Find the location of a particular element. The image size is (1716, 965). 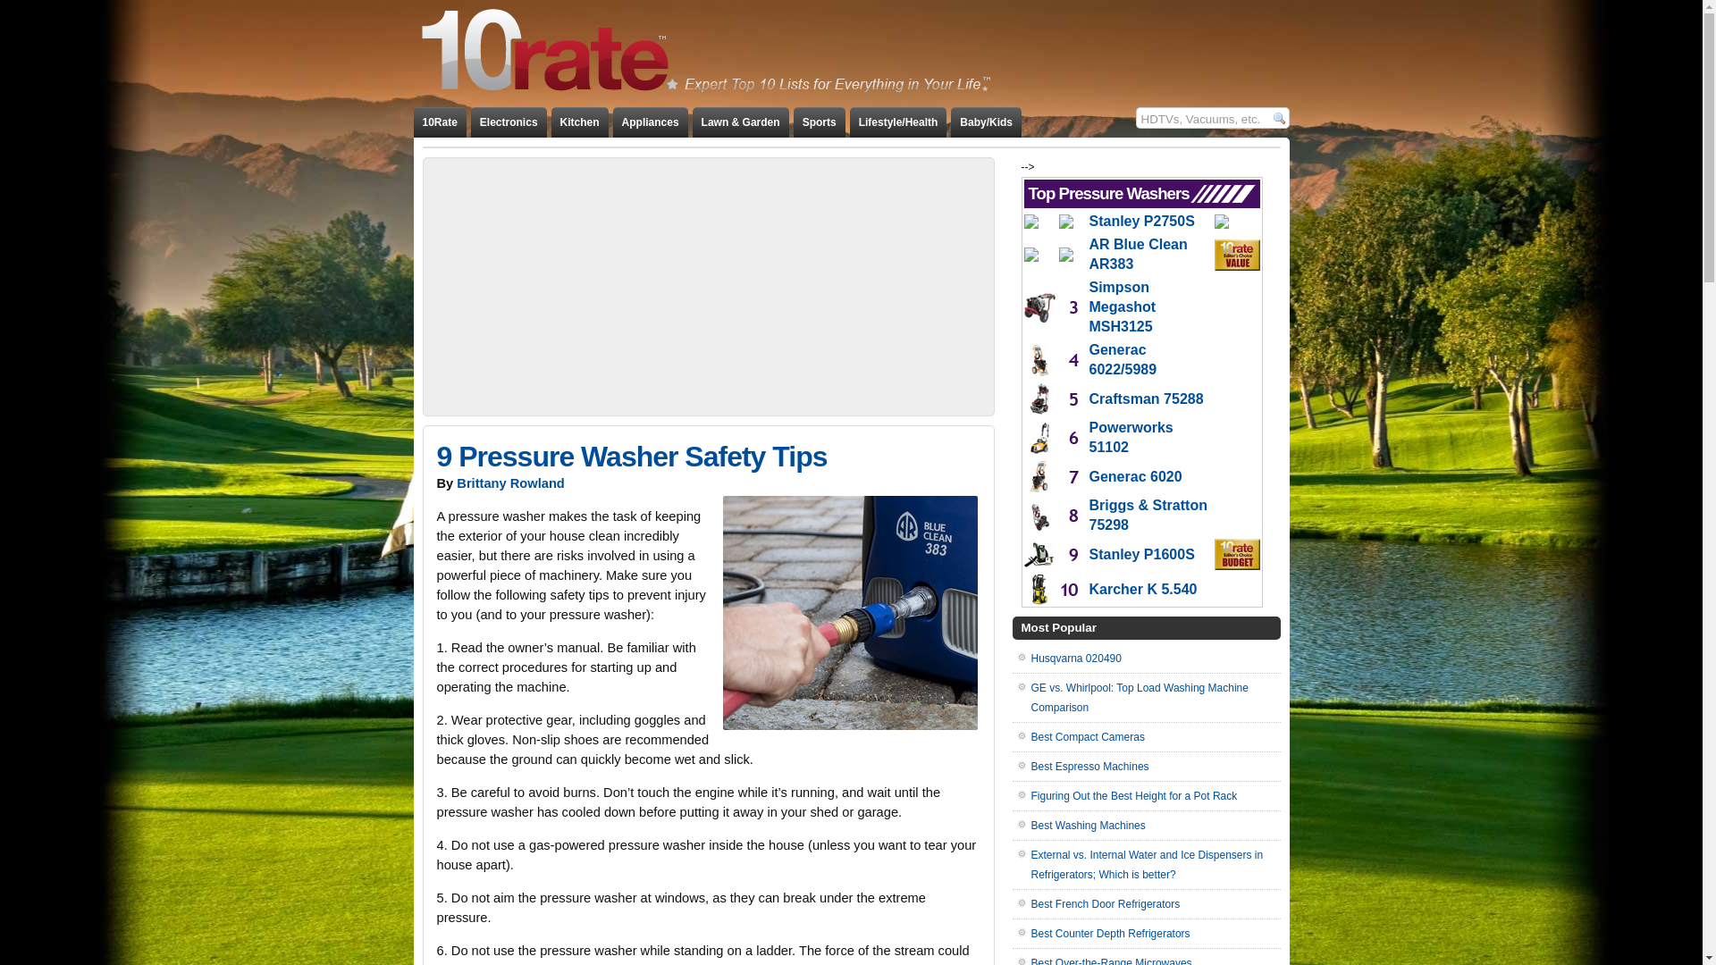

Best Washing Machines is located at coordinates (1089, 826).